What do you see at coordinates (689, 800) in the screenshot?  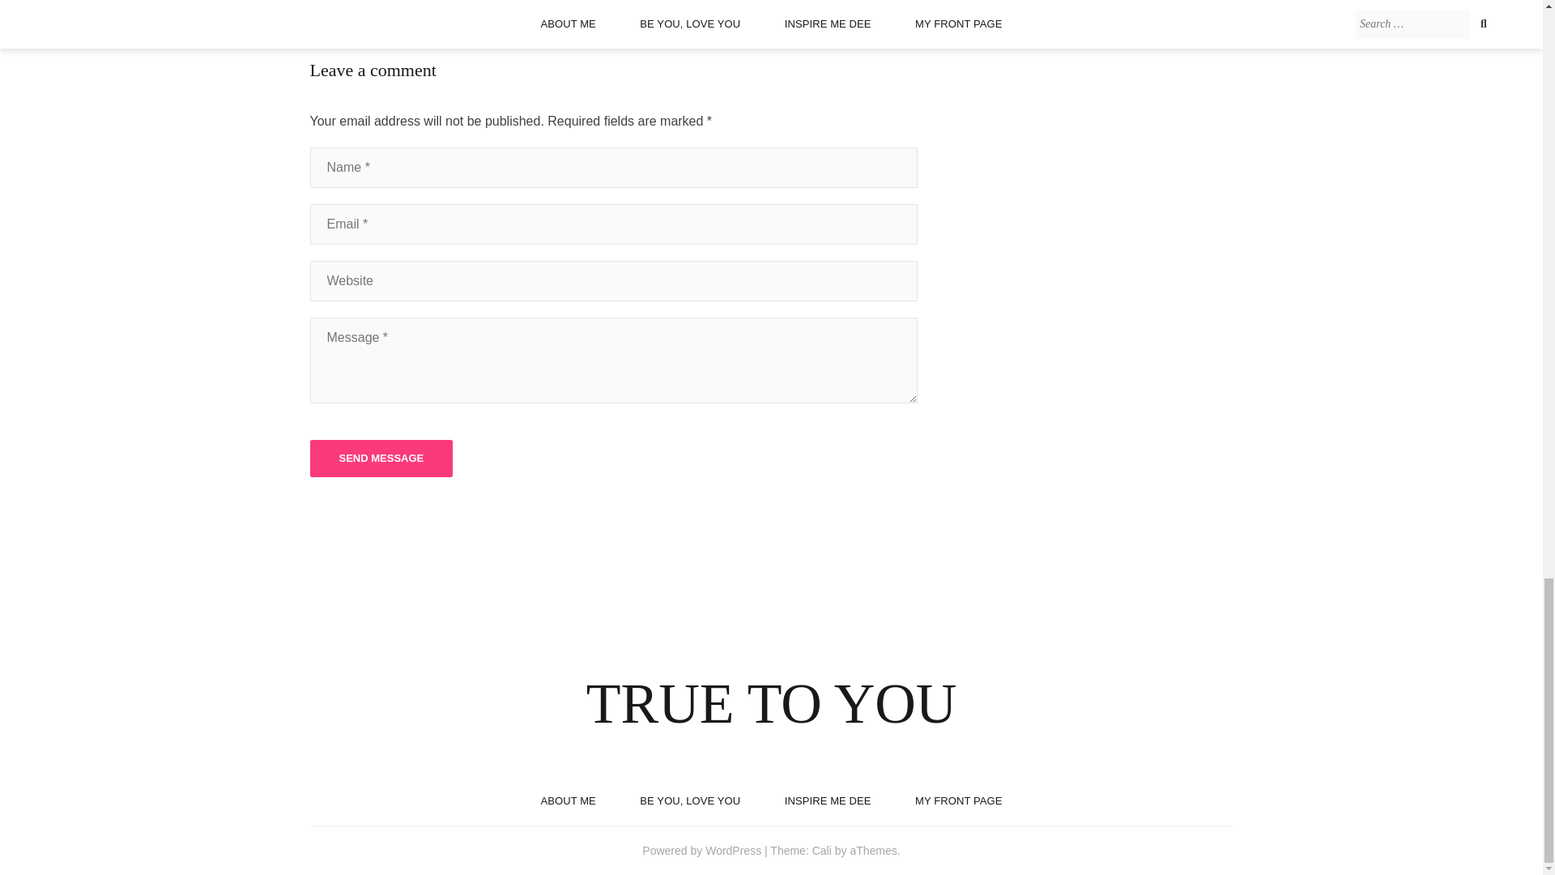 I see `BE YOU, LOVE YOU` at bounding box center [689, 800].